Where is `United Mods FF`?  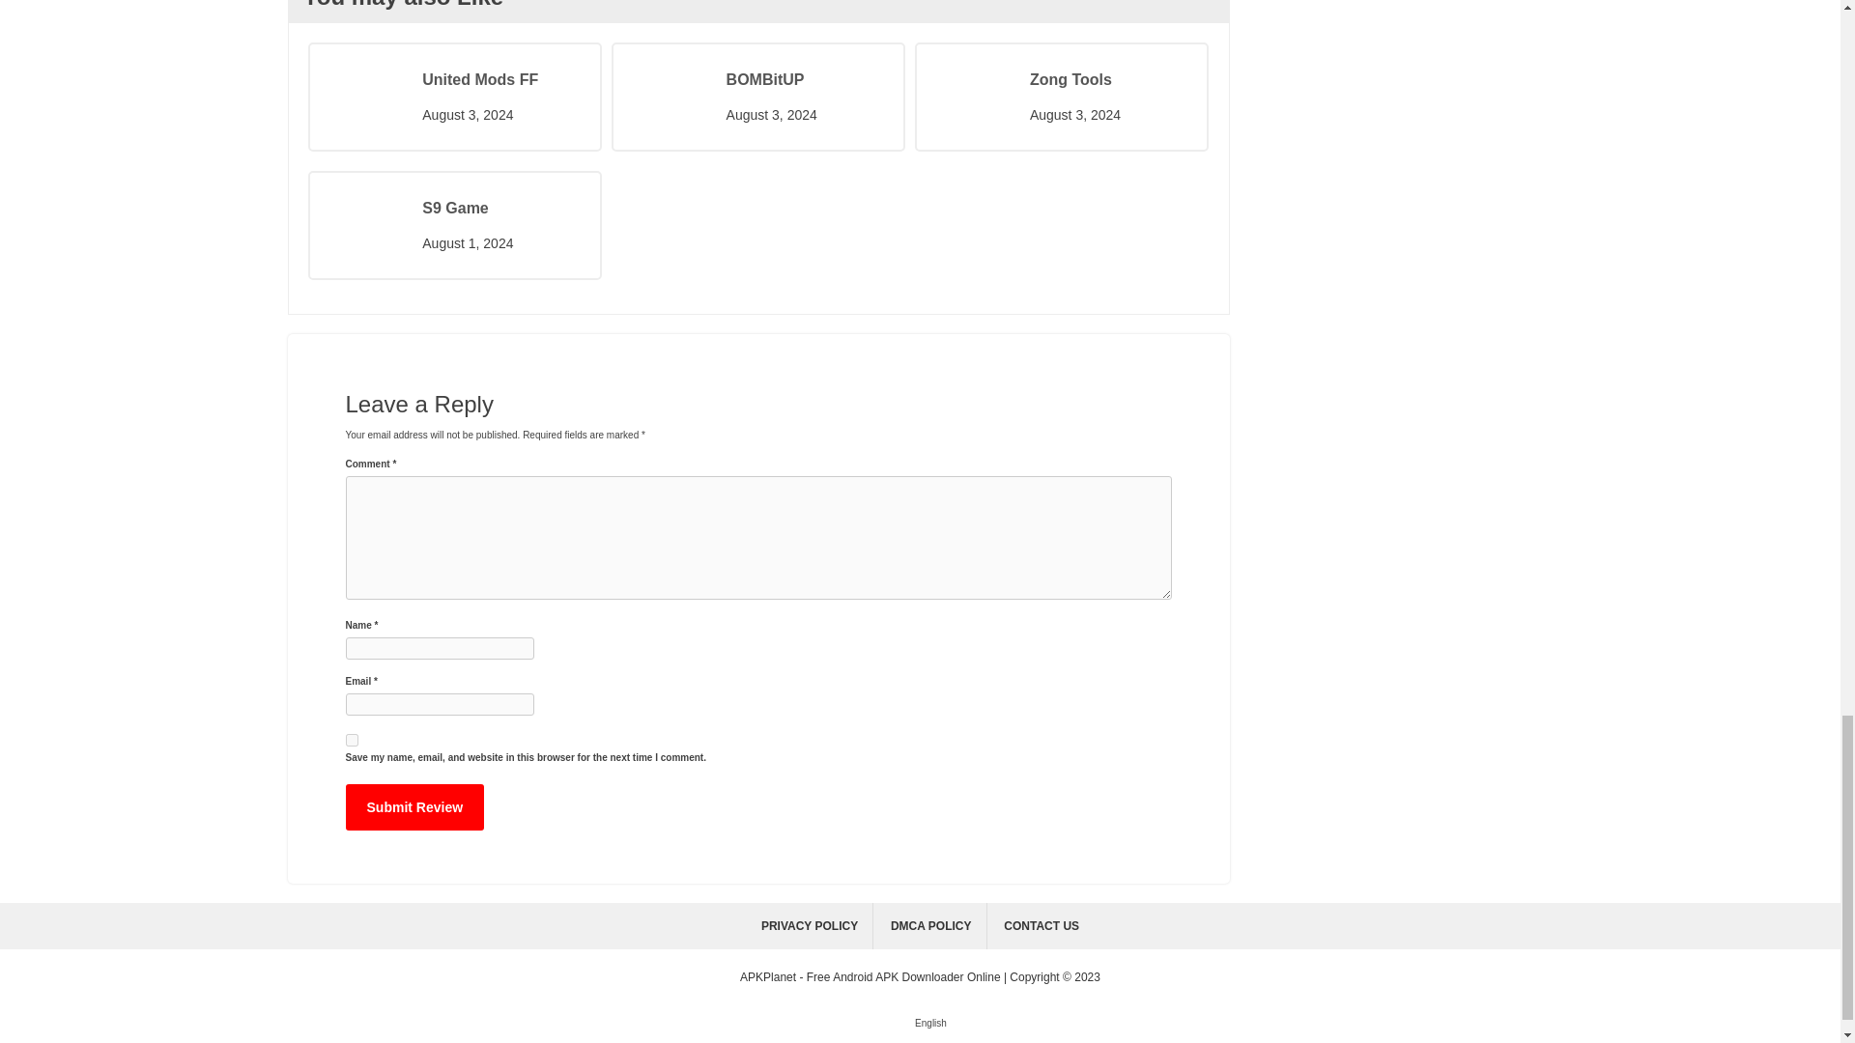 United Mods FF is located at coordinates (500, 80).